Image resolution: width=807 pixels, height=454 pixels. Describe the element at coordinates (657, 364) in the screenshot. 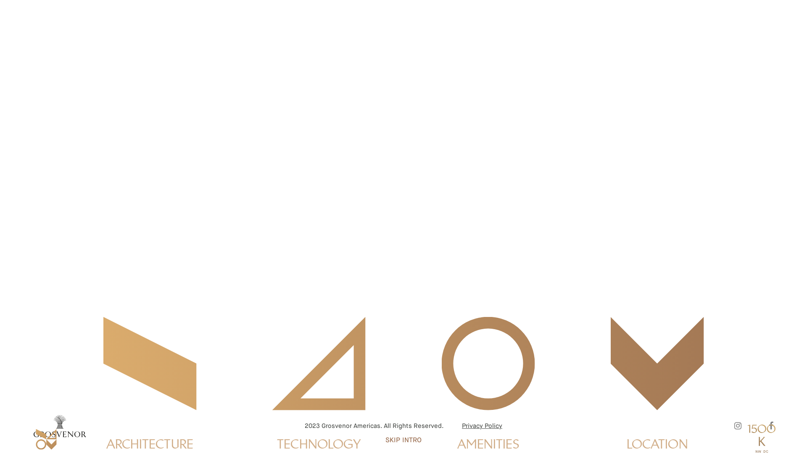

I see `Explore 1500 K Downtown DC location` at that location.